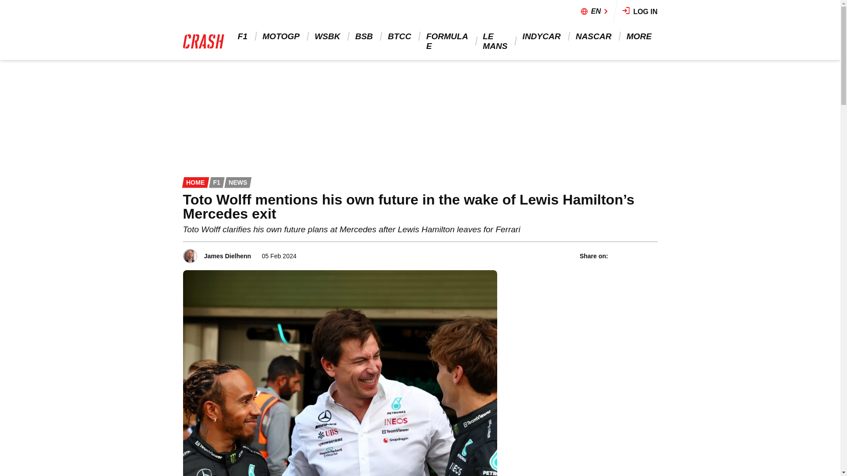 The width and height of the screenshot is (847, 476). Describe the element at coordinates (652, 256) in the screenshot. I see `Share to Email` at that location.